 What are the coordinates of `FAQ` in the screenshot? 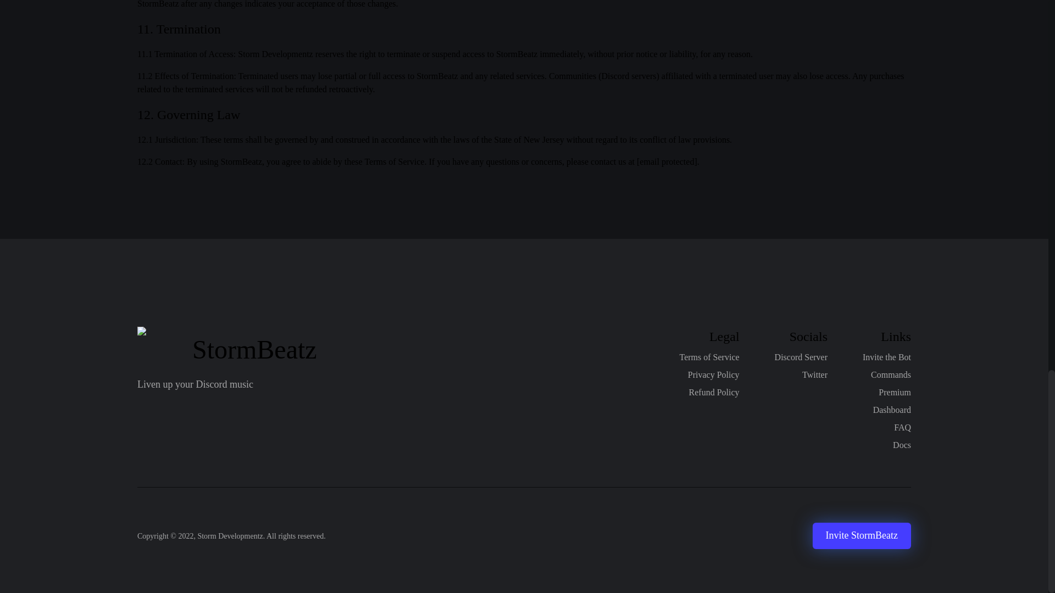 It's located at (902, 427).